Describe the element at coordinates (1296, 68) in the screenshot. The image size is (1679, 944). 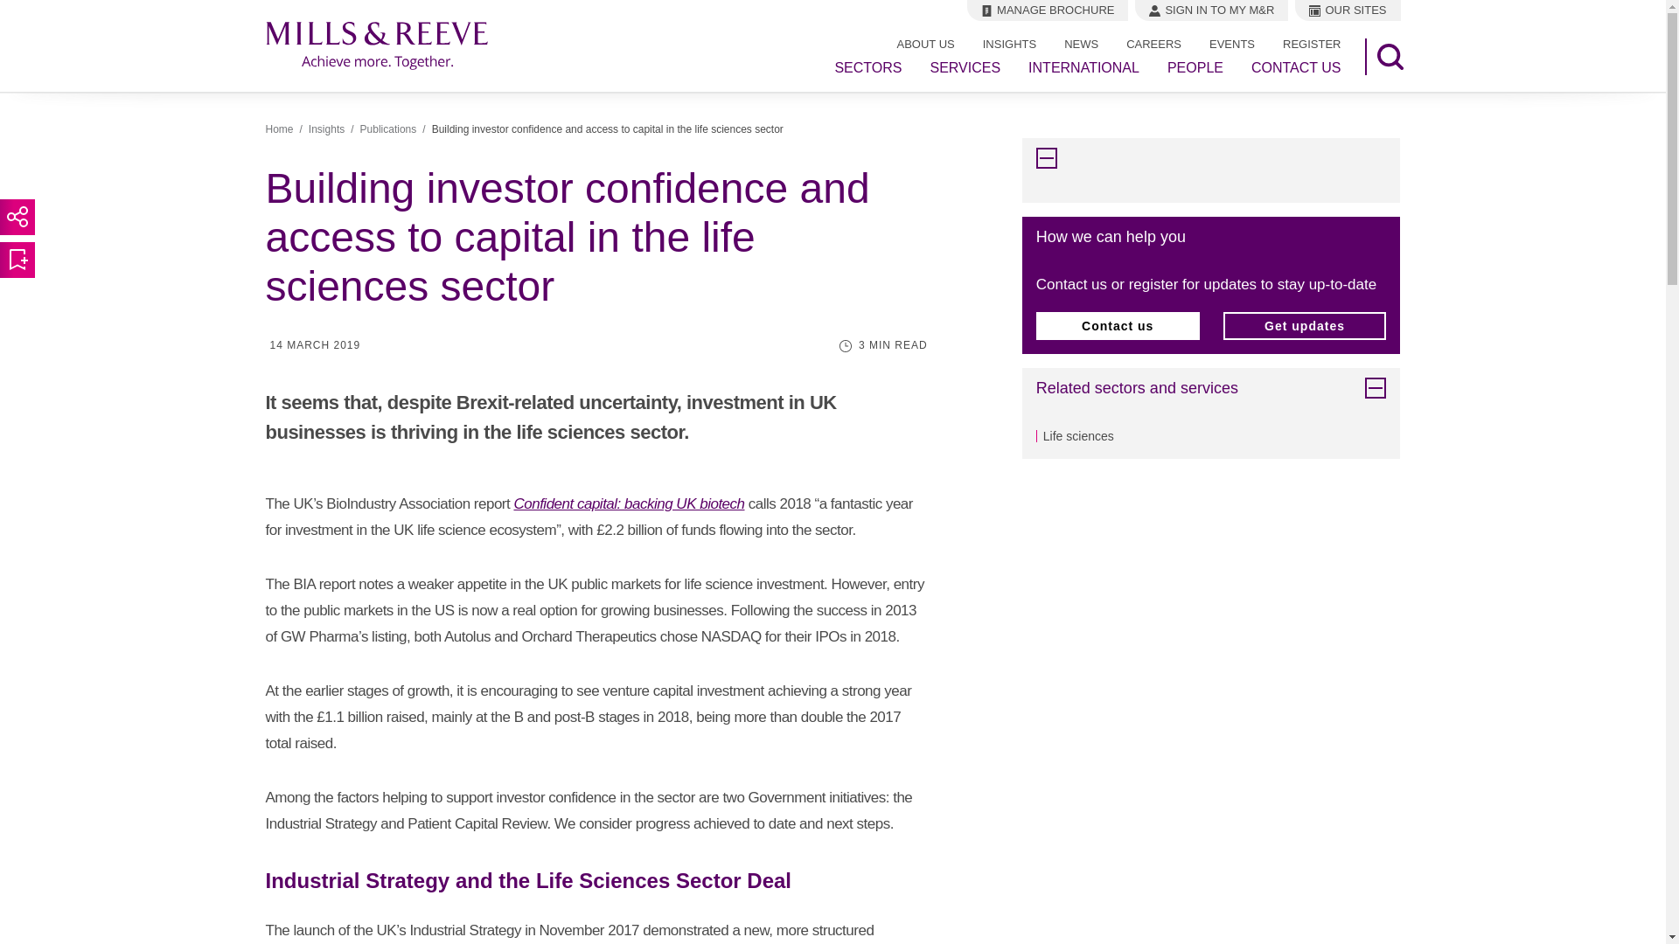
I see `CONTACT US` at that location.